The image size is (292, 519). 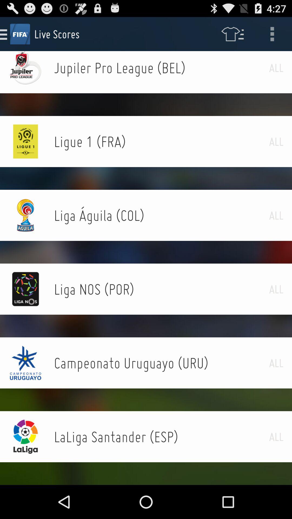 I want to click on tap the campeonato uruguayo (uru) icon, so click(x=161, y=363).